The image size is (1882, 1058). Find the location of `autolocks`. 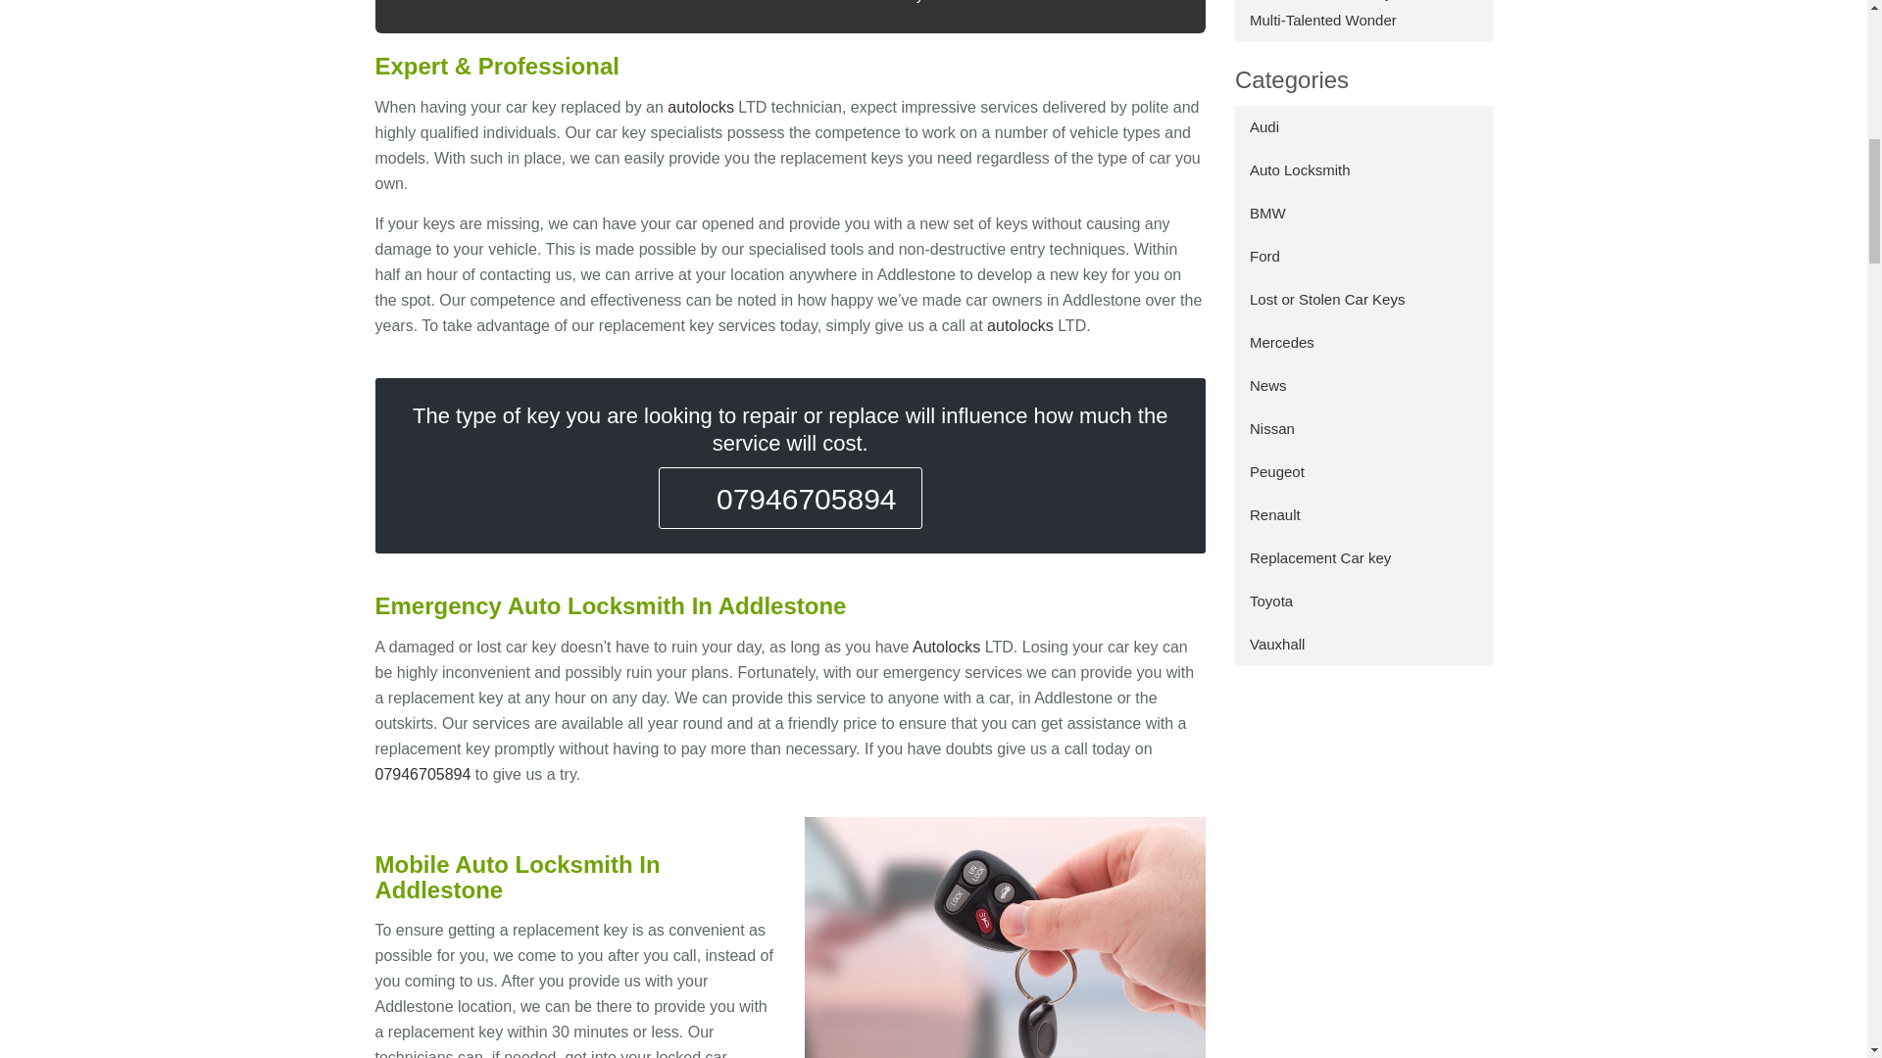

autolocks is located at coordinates (1019, 325).